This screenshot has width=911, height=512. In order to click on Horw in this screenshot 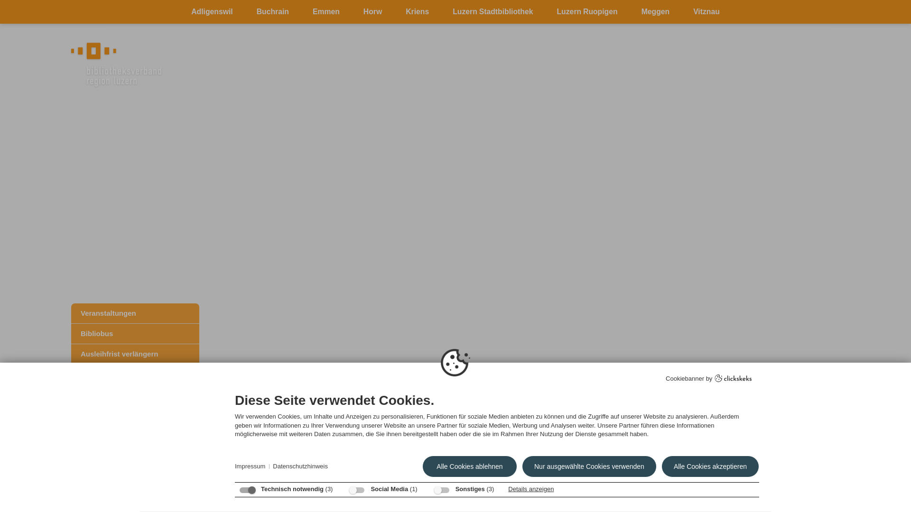, I will do `click(373, 12)`.